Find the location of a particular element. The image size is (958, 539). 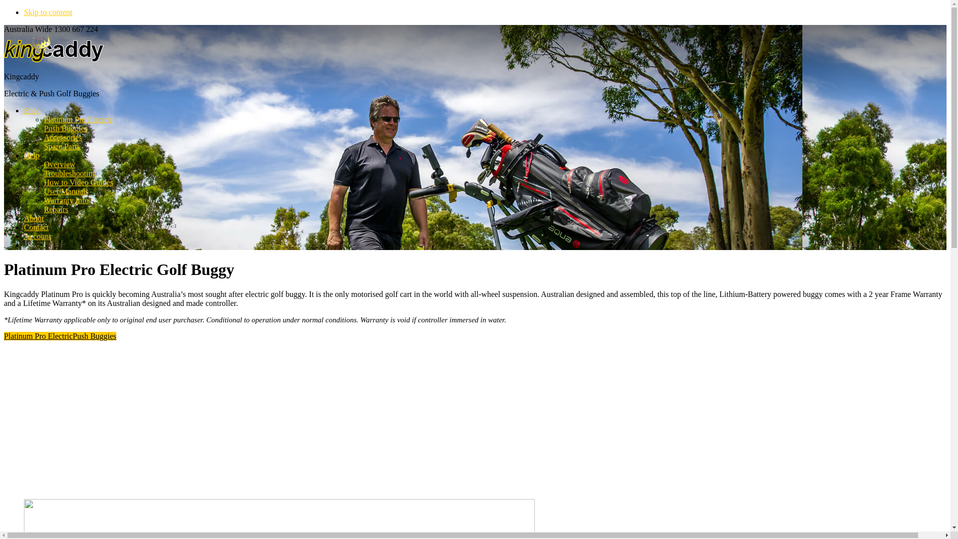

Repairs is located at coordinates (56, 210).